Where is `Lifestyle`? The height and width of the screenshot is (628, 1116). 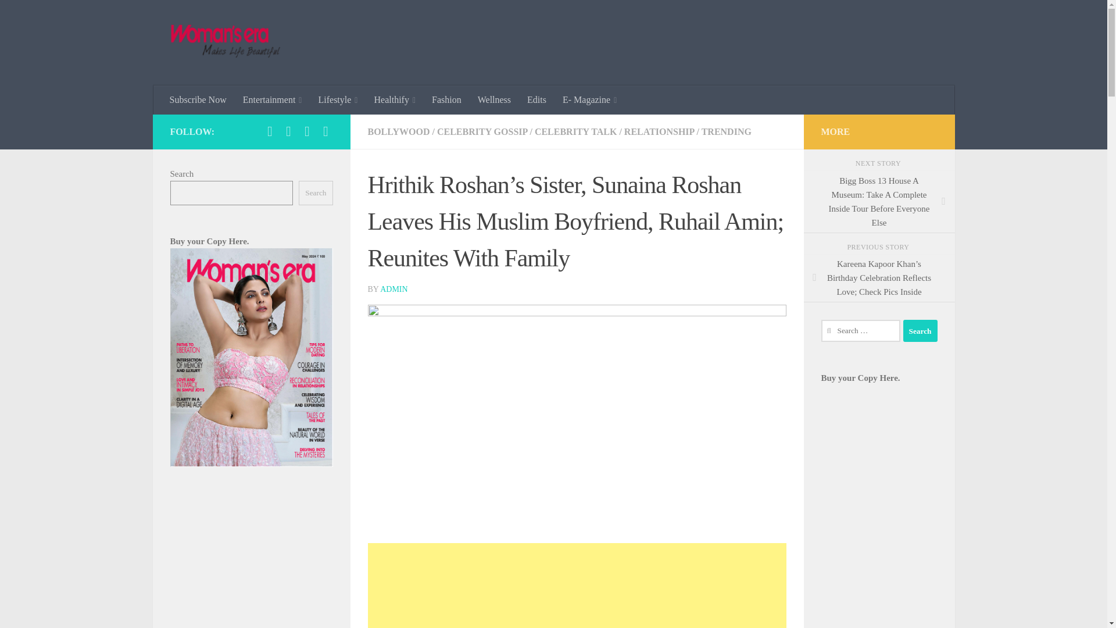
Lifestyle is located at coordinates (338, 99).